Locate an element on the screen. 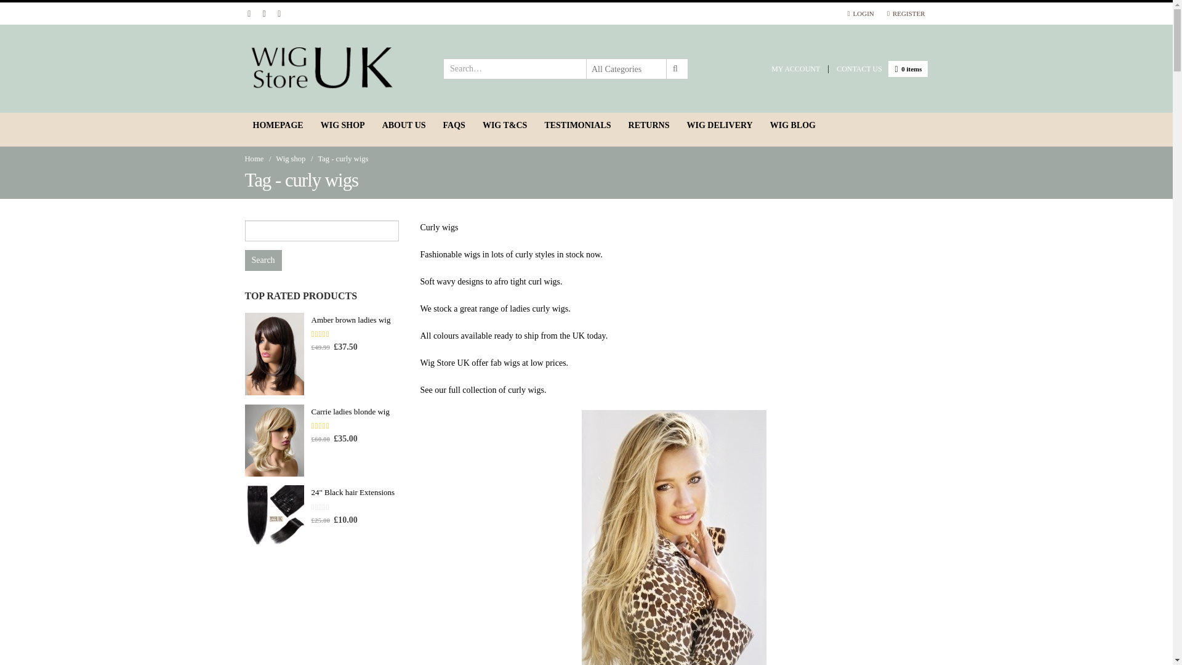 The width and height of the screenshot is (1182, 665). Facebook is located at coordinates (249, 13).